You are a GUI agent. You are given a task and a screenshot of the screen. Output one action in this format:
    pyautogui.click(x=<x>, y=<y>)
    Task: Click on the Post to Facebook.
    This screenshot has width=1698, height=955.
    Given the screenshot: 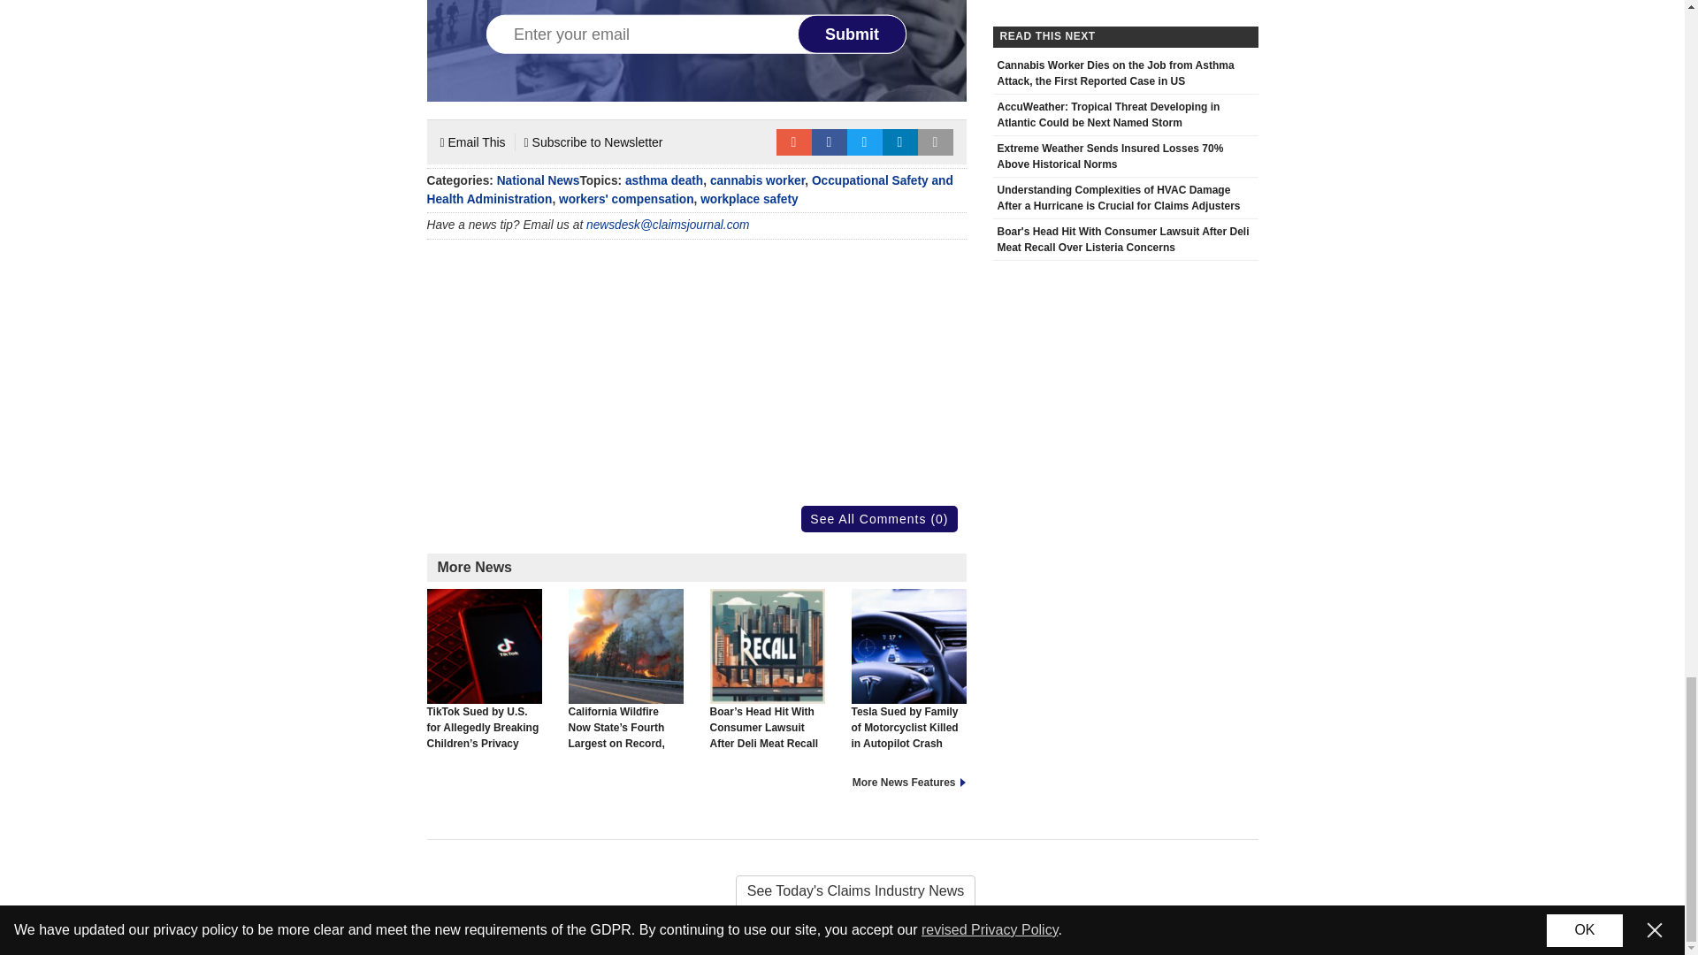 What is the action you would take?
    pyautogui.click(x=830, y=141)
    